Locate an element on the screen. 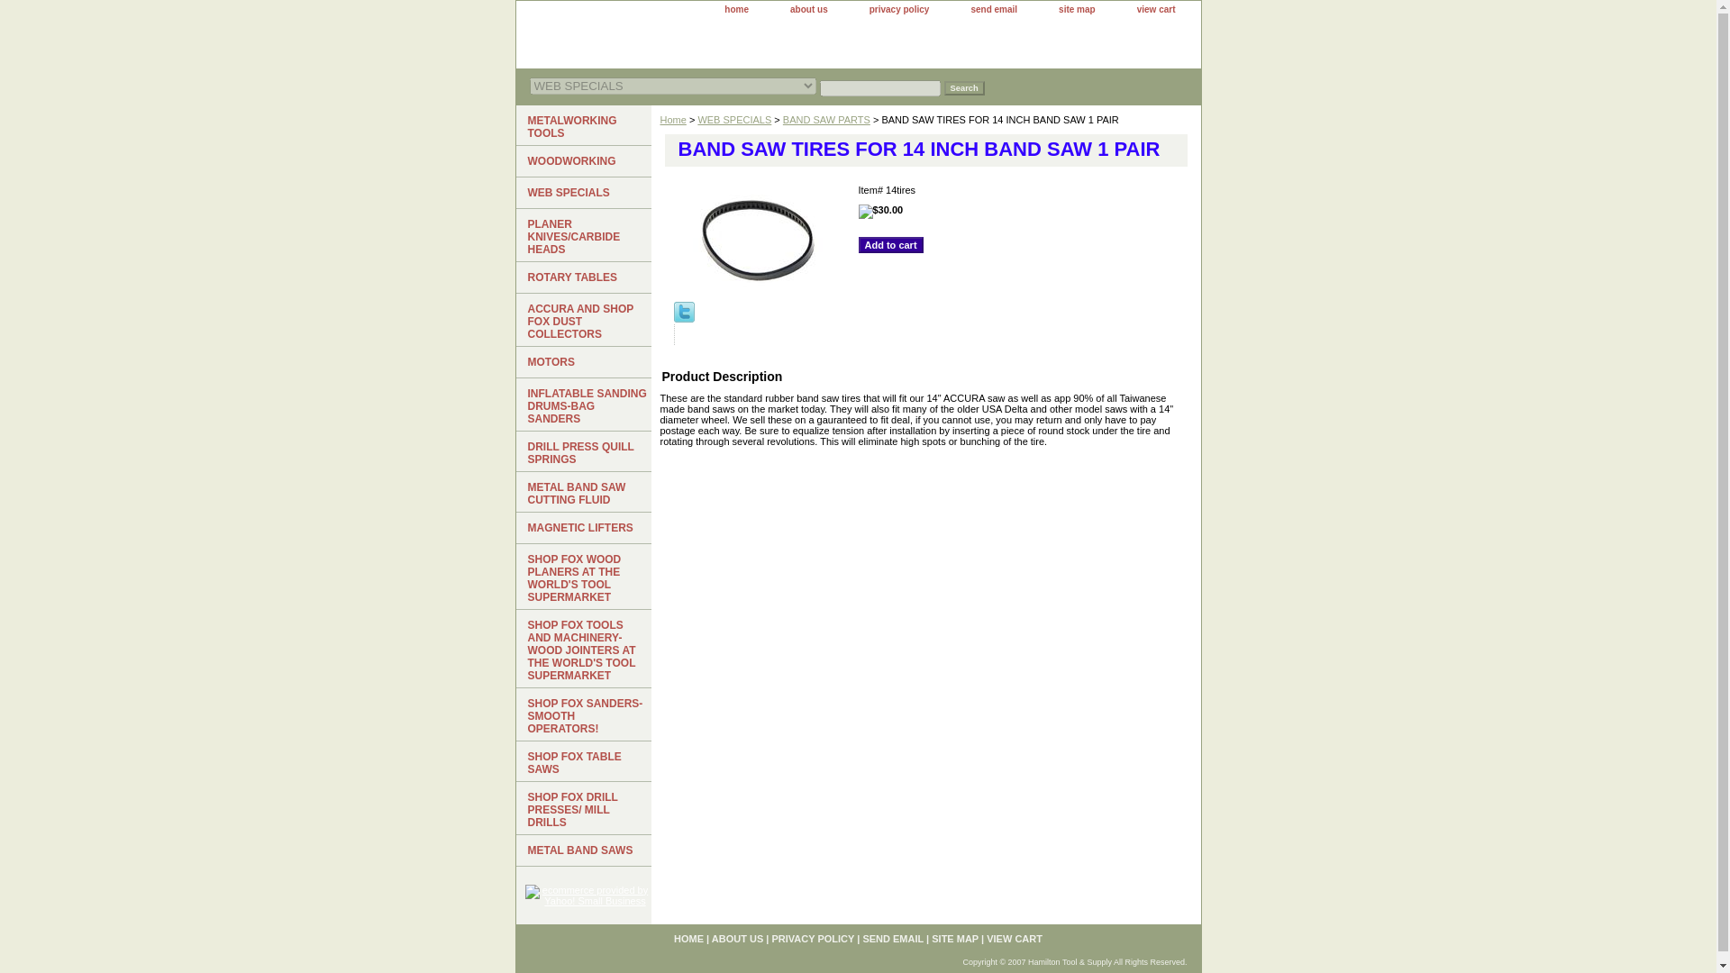 The height and width of the screenshot is (973, 1730). WEB SPECIALS is located at coordinates (733, 120).